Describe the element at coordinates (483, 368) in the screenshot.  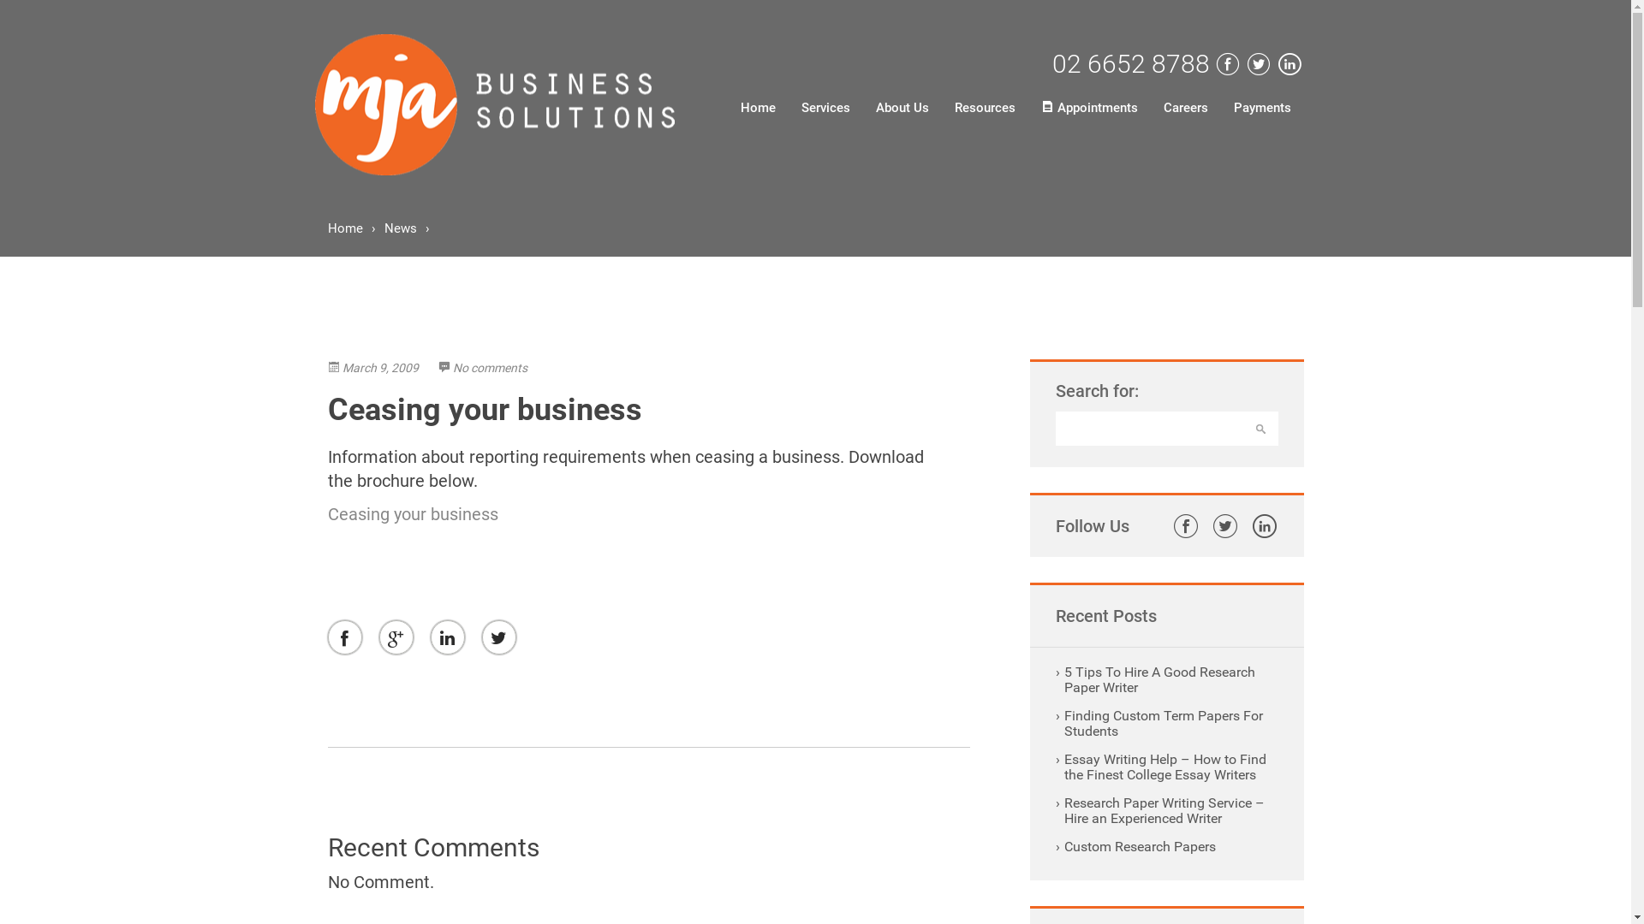
I see `No comments` at that location.